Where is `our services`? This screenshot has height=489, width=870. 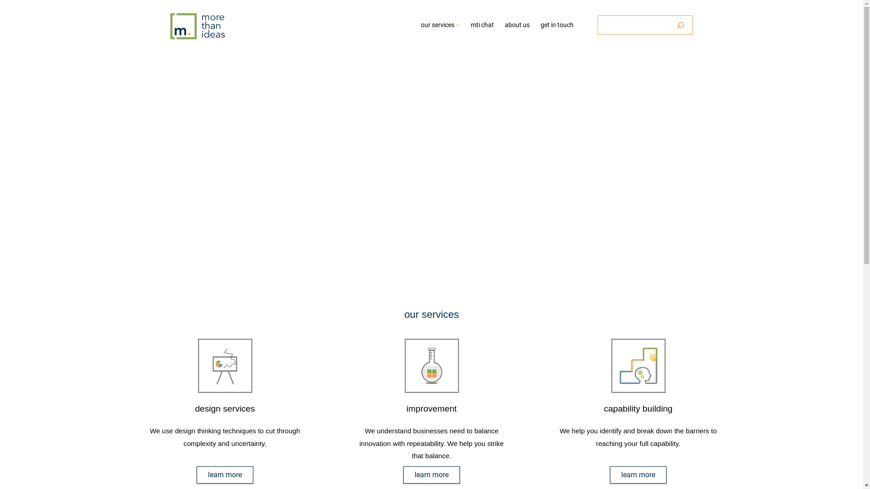
our services is located at coordinates (438, 25).